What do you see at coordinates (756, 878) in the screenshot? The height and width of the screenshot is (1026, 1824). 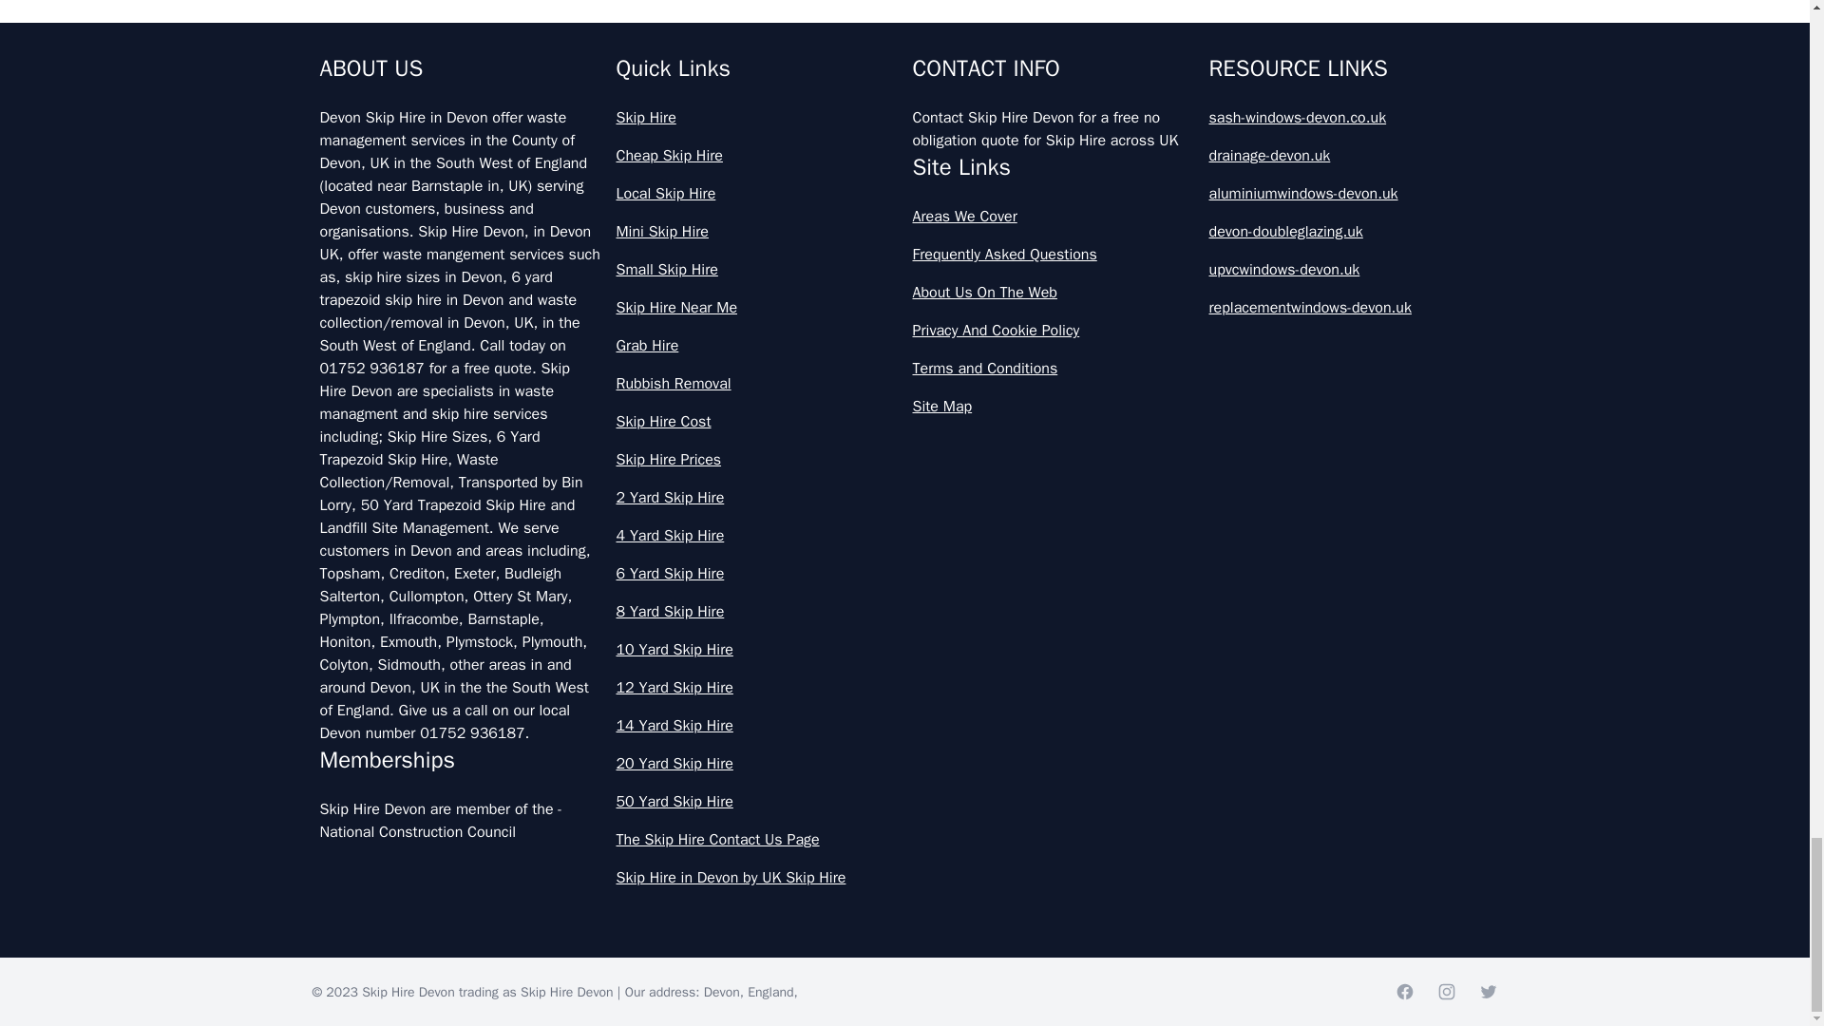 I see `Skip Hire in Devon by UK Skip Hire` at bounding box center [756, 878].